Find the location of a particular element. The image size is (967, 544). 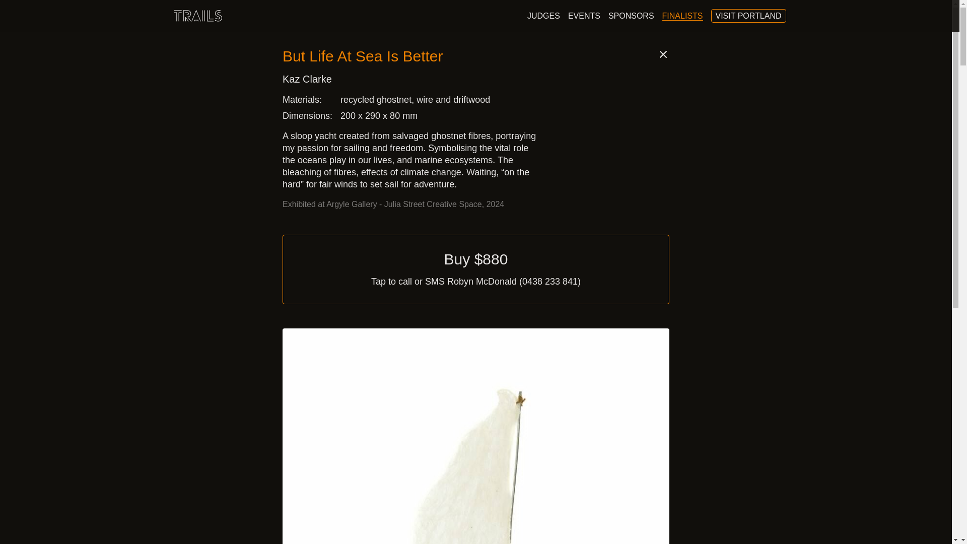

EVENTS is located at coordinates (682, 15).